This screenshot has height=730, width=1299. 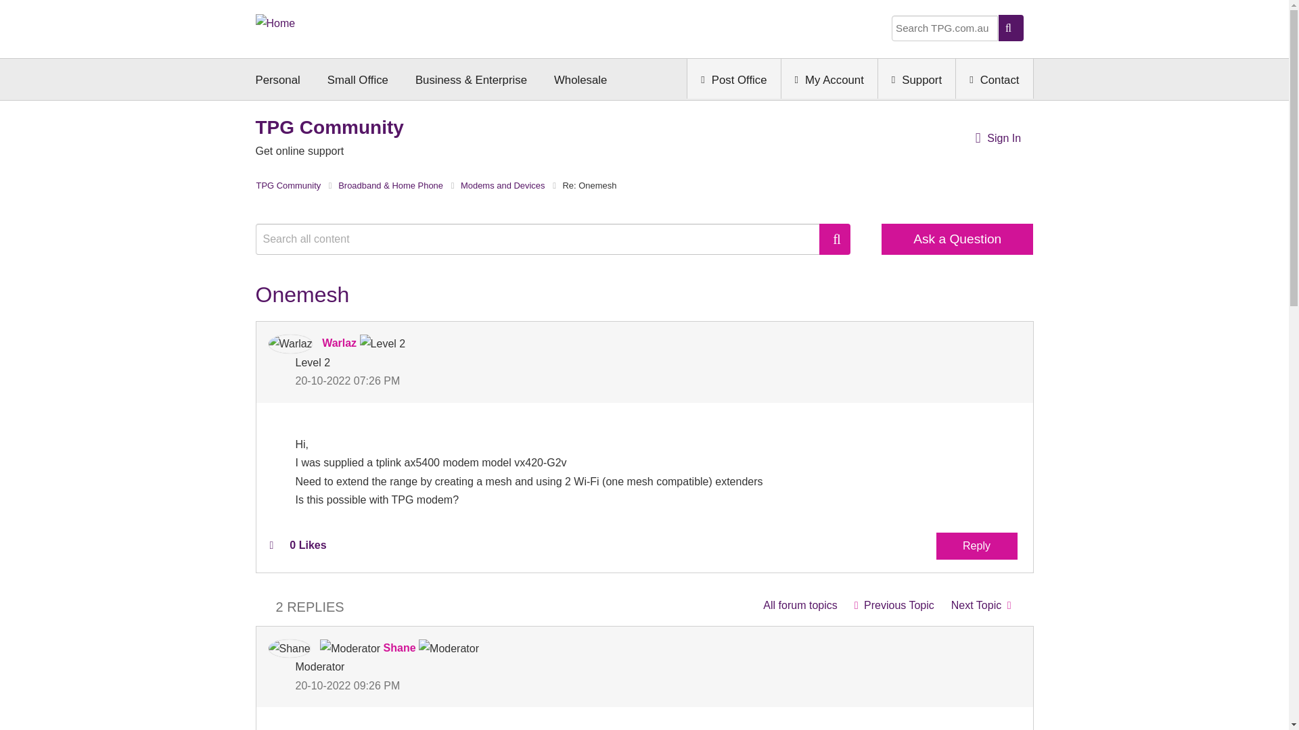 What do you see at coordinates (290, 343) in the screenshot?
I see `Warlaz` at bounding box center [290, 343].